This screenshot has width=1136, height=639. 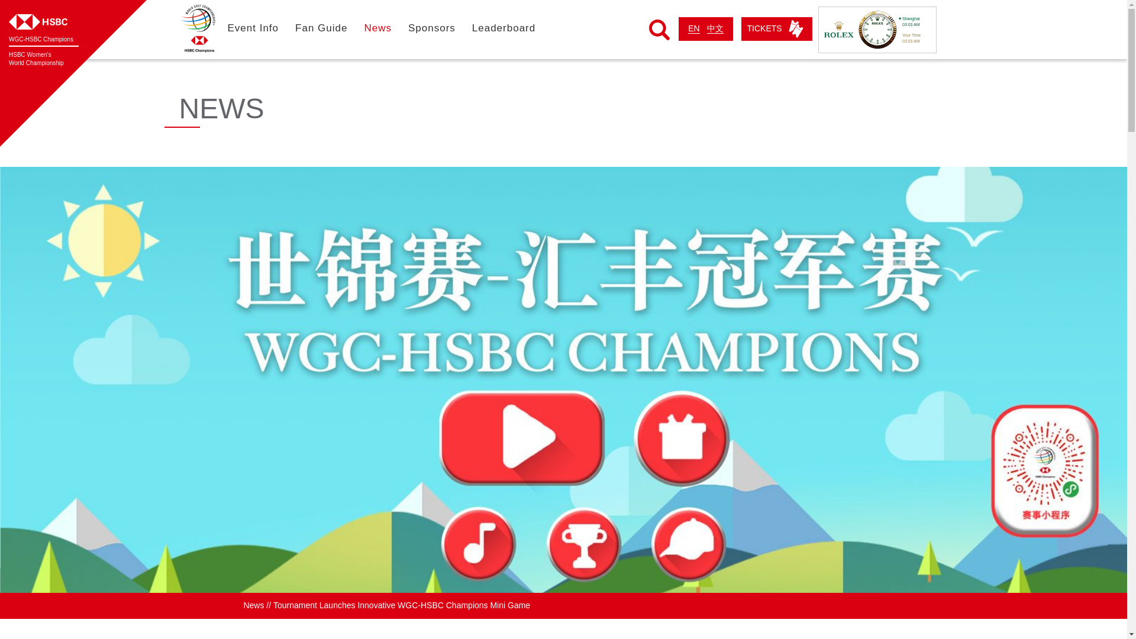 I want to click on News, so click(x=253, y=605).